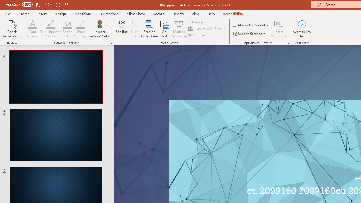 The image size is (361, 203). Describe the element at coordinates (205, 29) in the screenshot. I see `Insert Header Row` at that location.